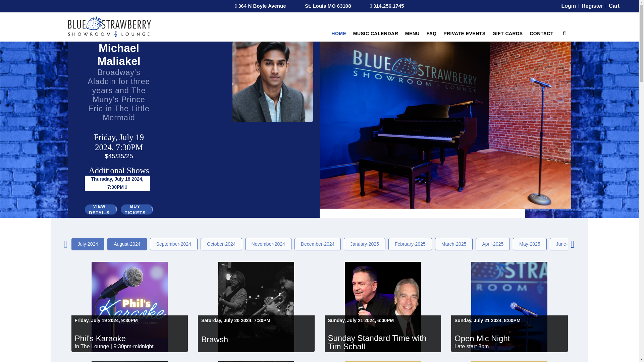  I want to click on Cart, so click(614, 6).